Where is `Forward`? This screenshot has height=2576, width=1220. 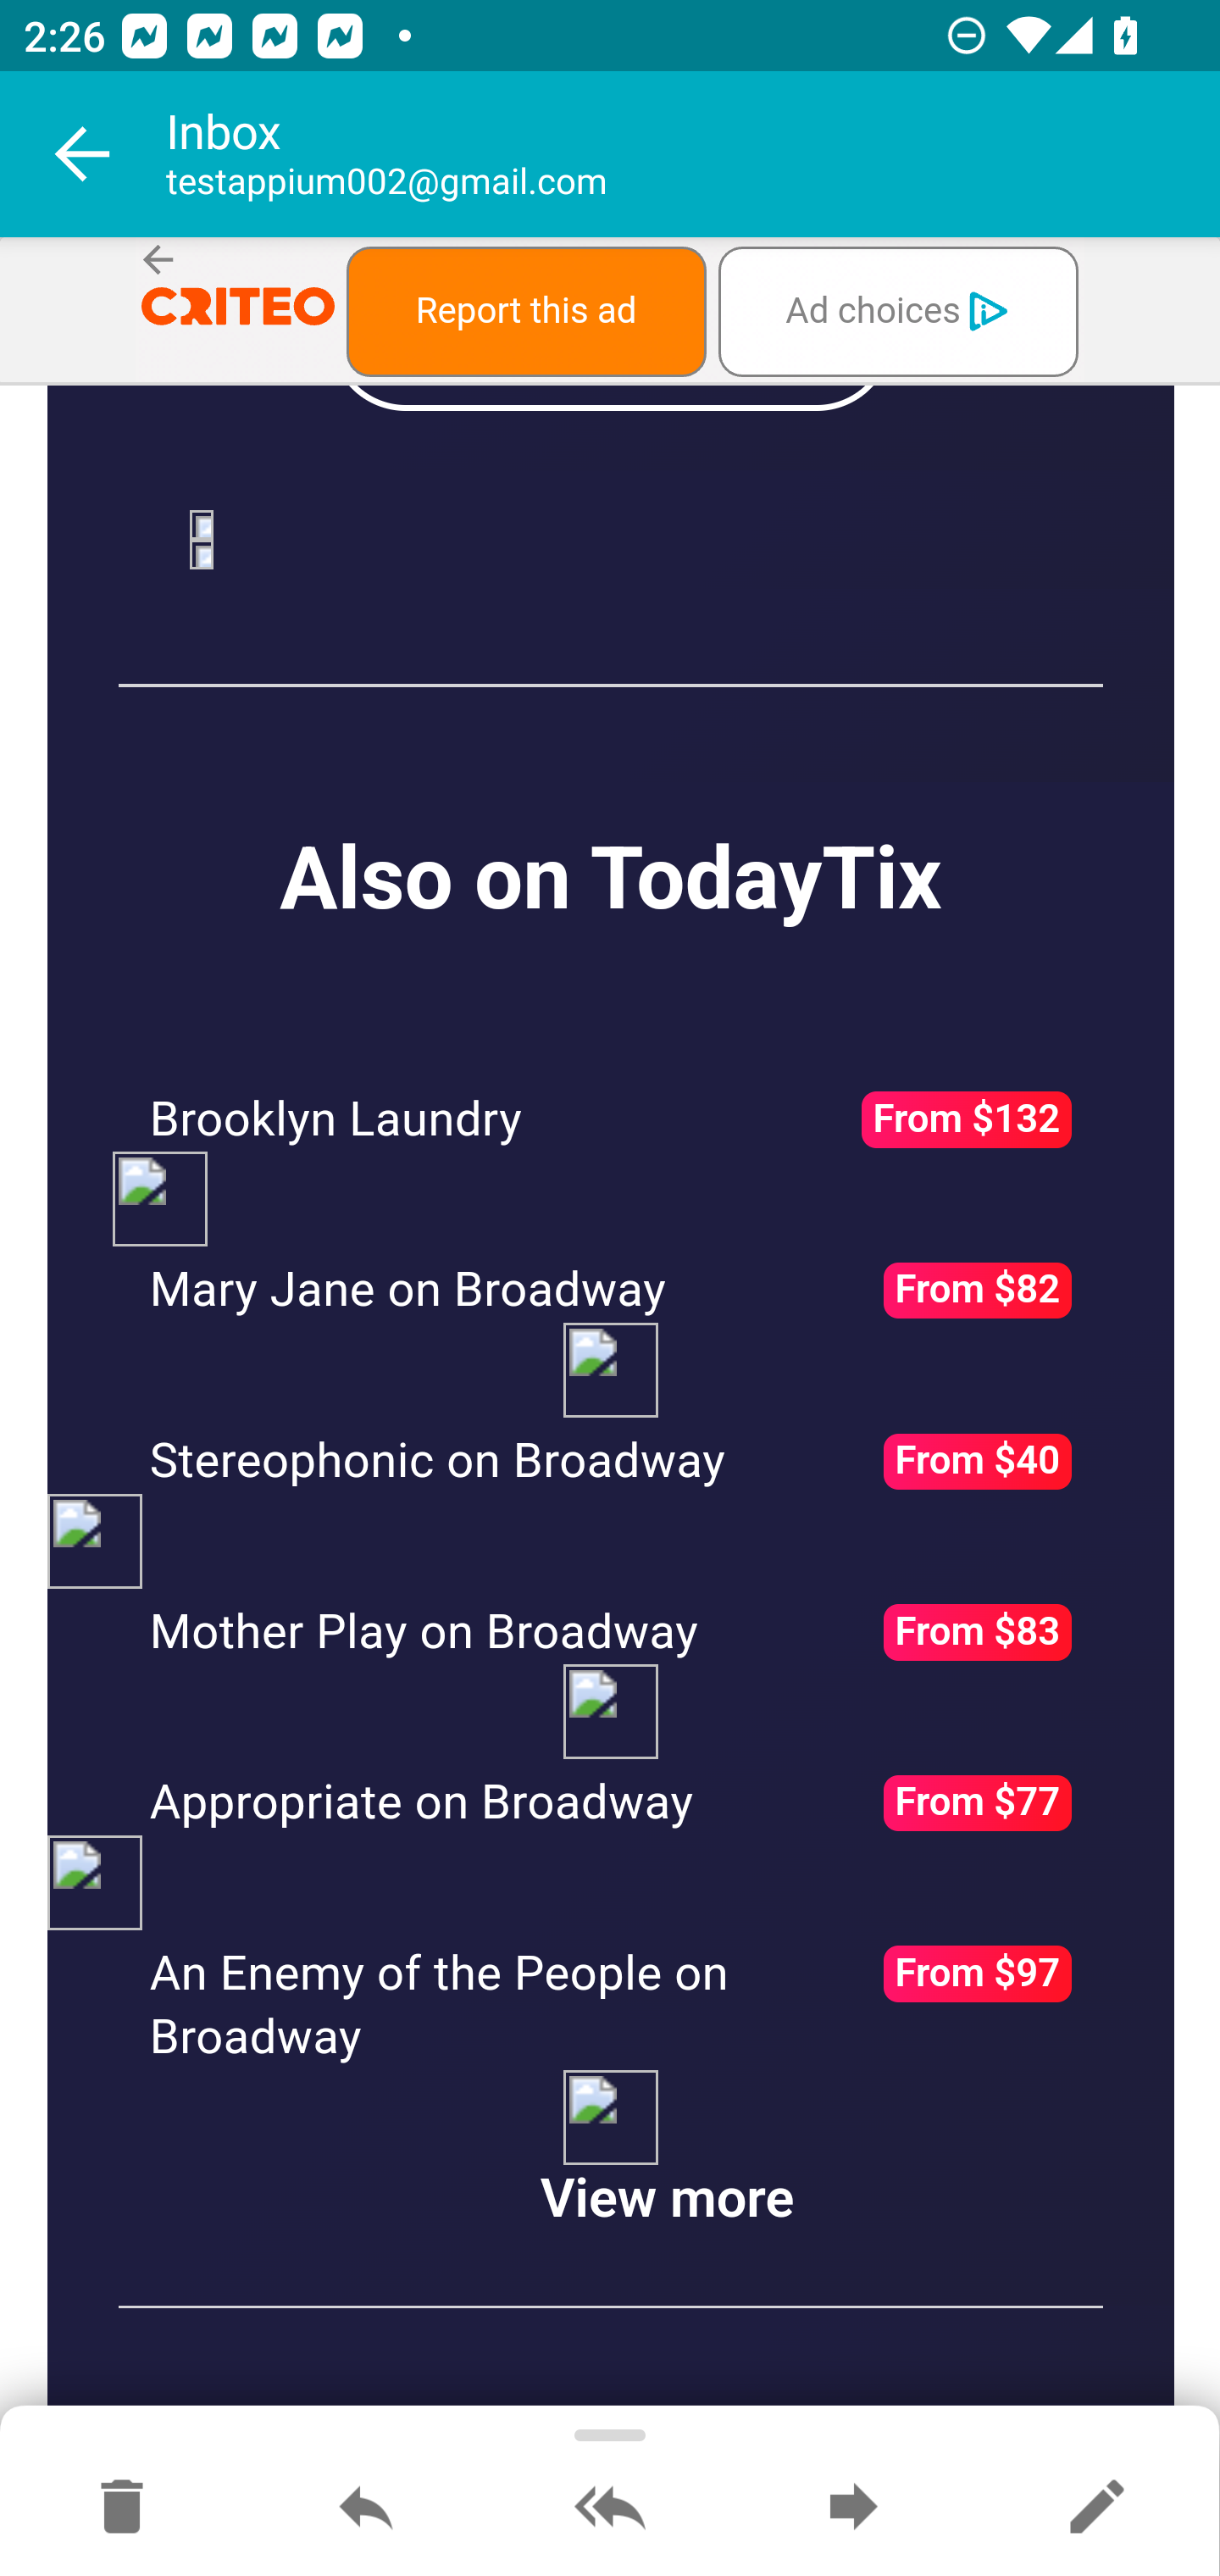
Forward is located at coordinates (853, 2508).